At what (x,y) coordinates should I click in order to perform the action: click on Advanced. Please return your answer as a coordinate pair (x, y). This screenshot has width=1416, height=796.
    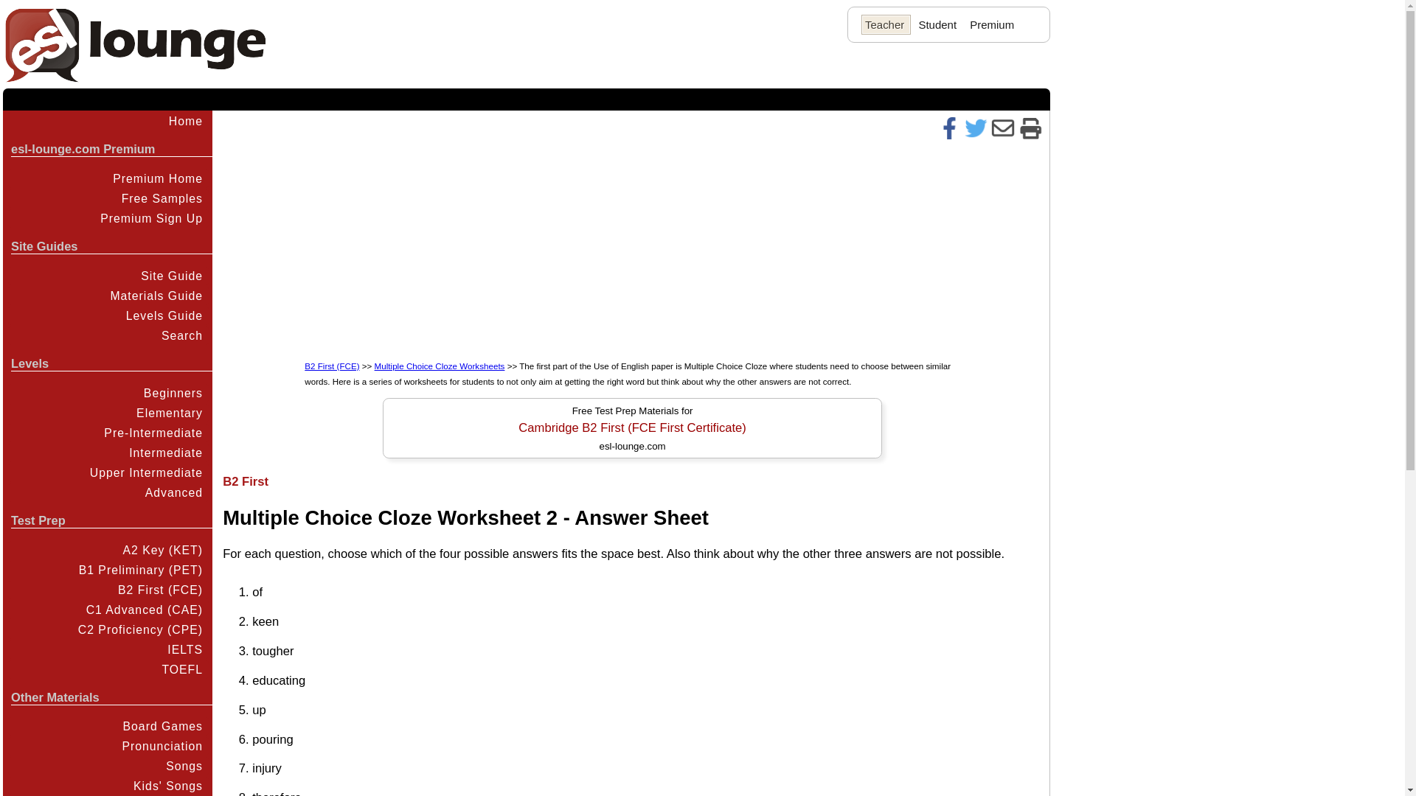
    Looking at the image, I should click on (106, 492).